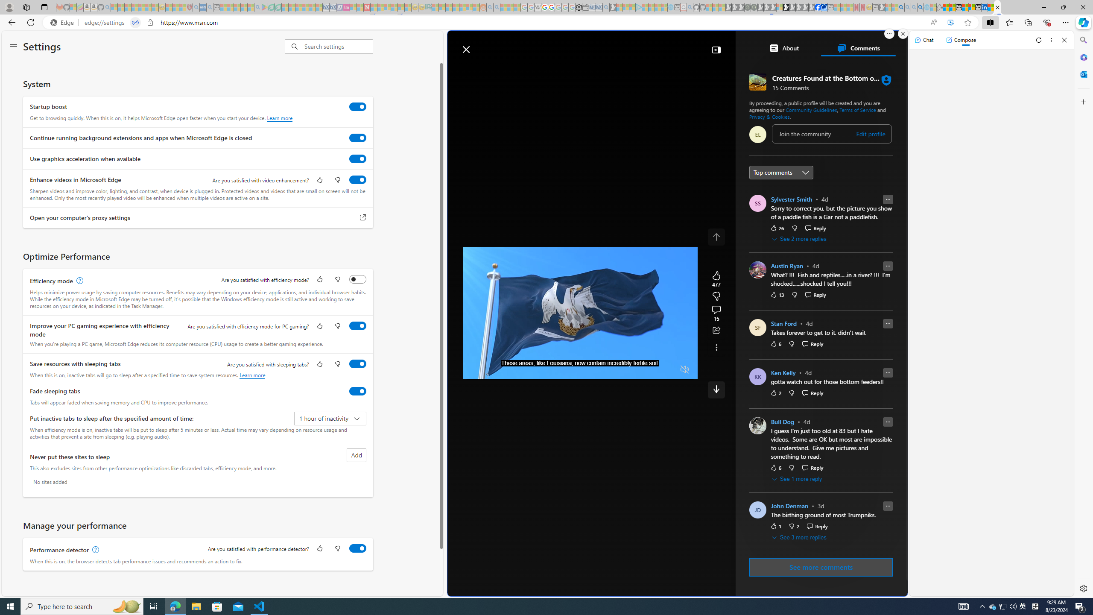  Describe the element at coordinates (757, 426) in the screenshot. I see `Profile Picture` at that location.